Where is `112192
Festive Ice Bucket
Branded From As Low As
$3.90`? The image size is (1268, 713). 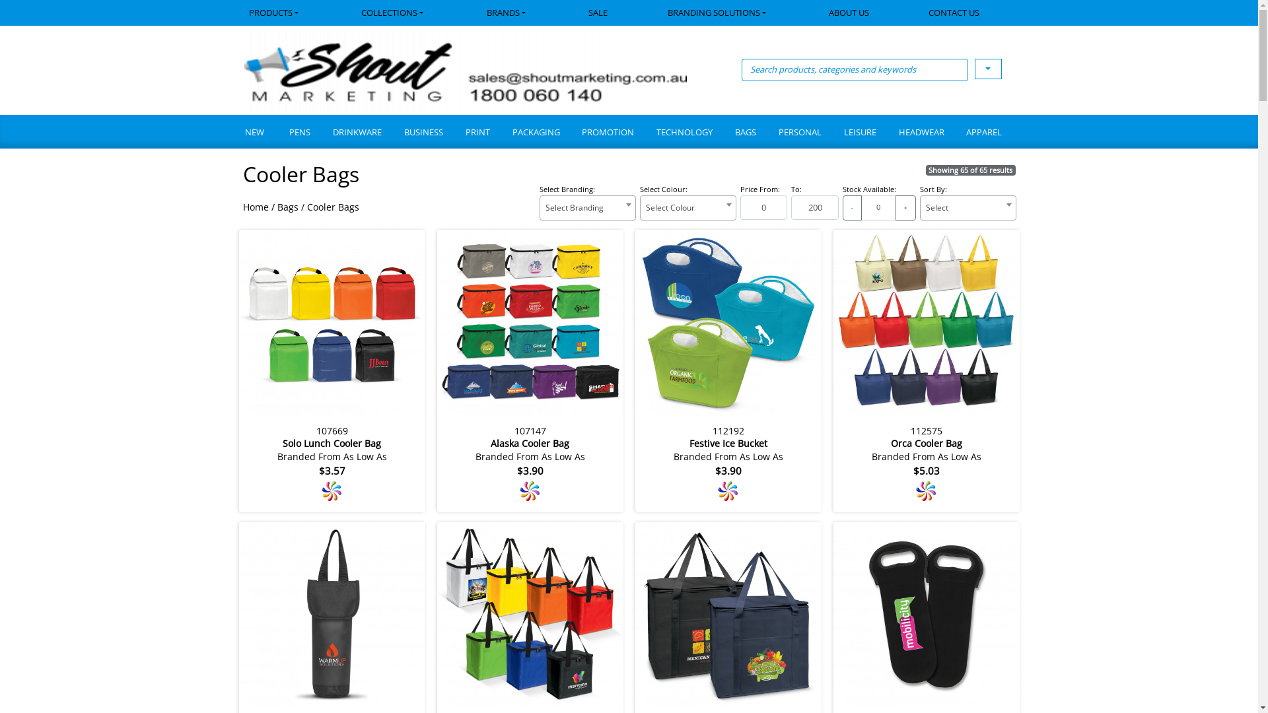 112192
Festive Ice Bucket
Branded From As Low As
$3.90 is located at coordinates (728, 370).